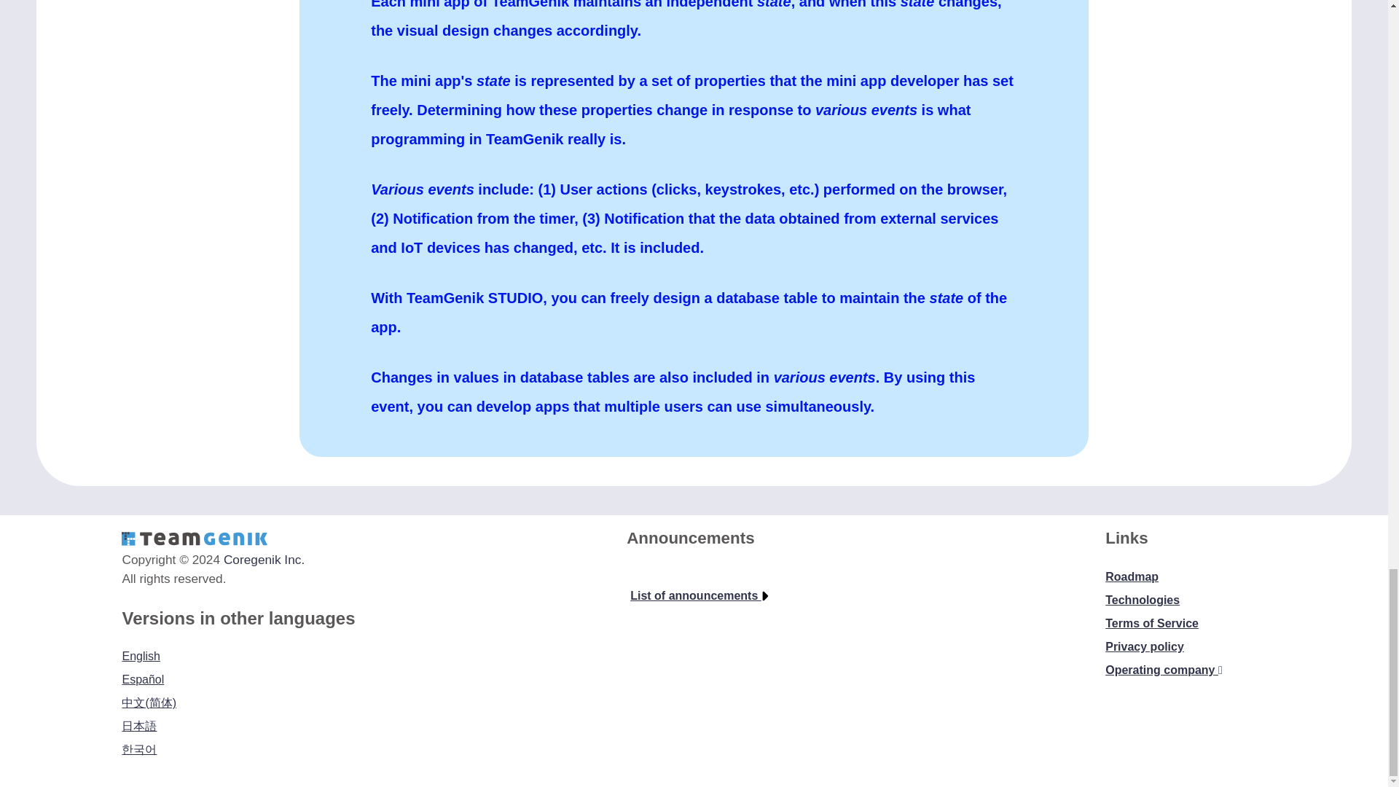 This screenshot has width=1399, height=787. Describe the element at coordinates (140, 656) in the screenshot. I see `English` at that location.